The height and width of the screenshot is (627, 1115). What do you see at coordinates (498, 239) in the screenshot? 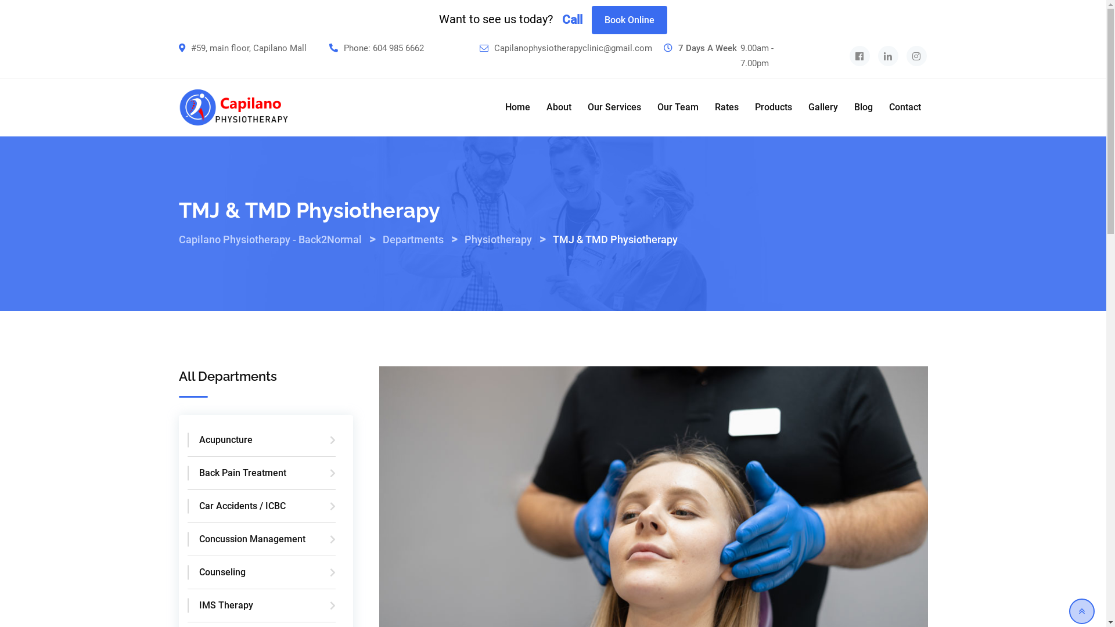
I see `Physiotherapy` at bounding box center [498, 239].